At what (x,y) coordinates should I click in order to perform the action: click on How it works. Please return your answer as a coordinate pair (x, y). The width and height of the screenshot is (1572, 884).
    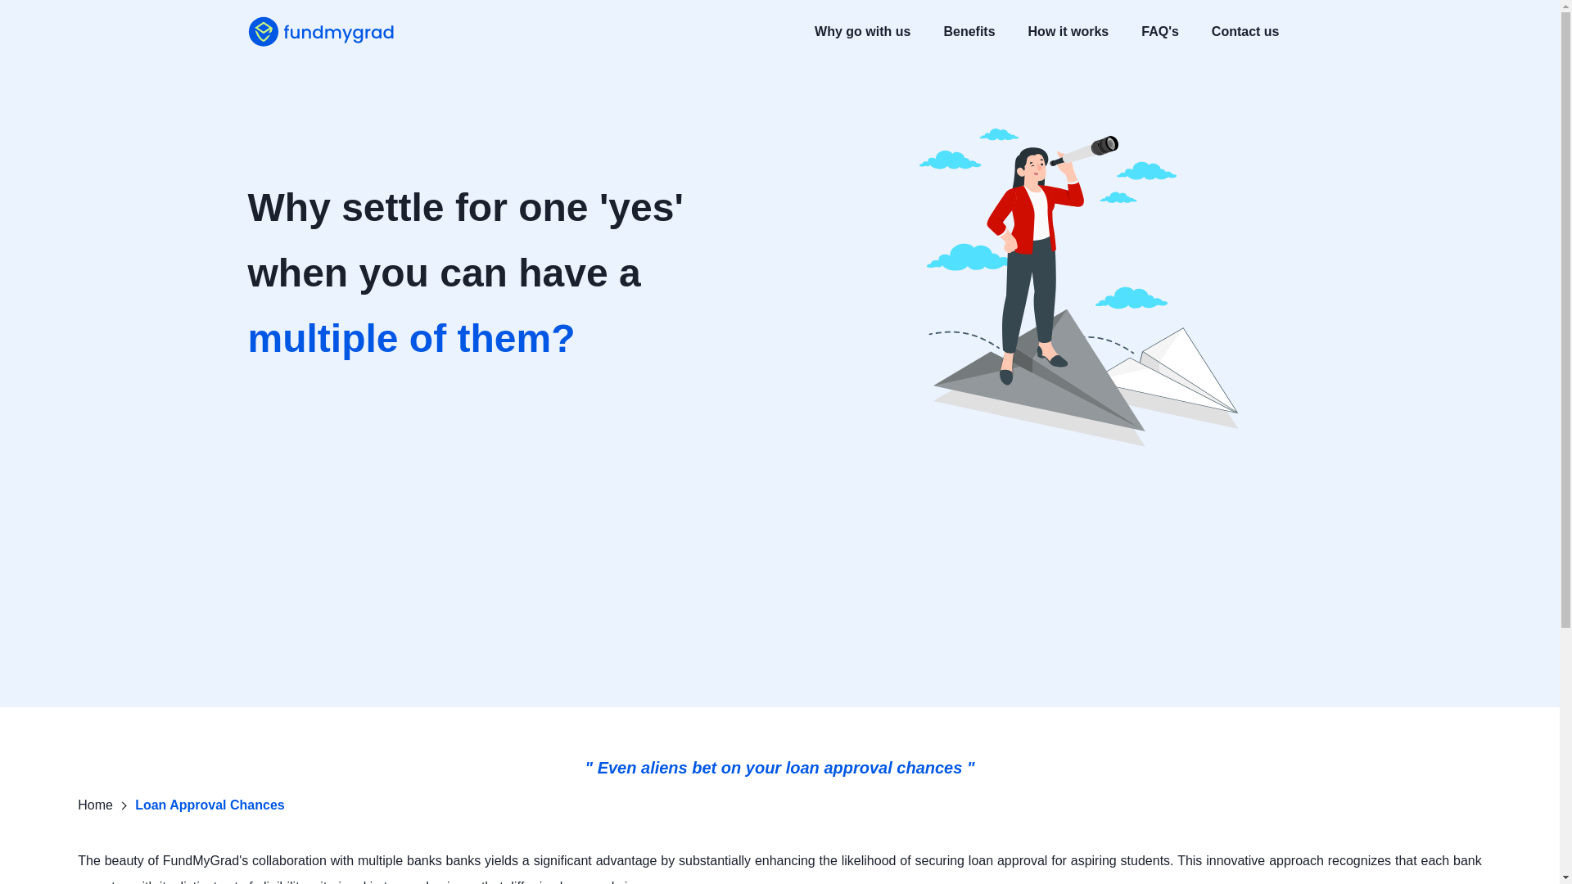
    Looking at the image, I should click on (1068, 31).